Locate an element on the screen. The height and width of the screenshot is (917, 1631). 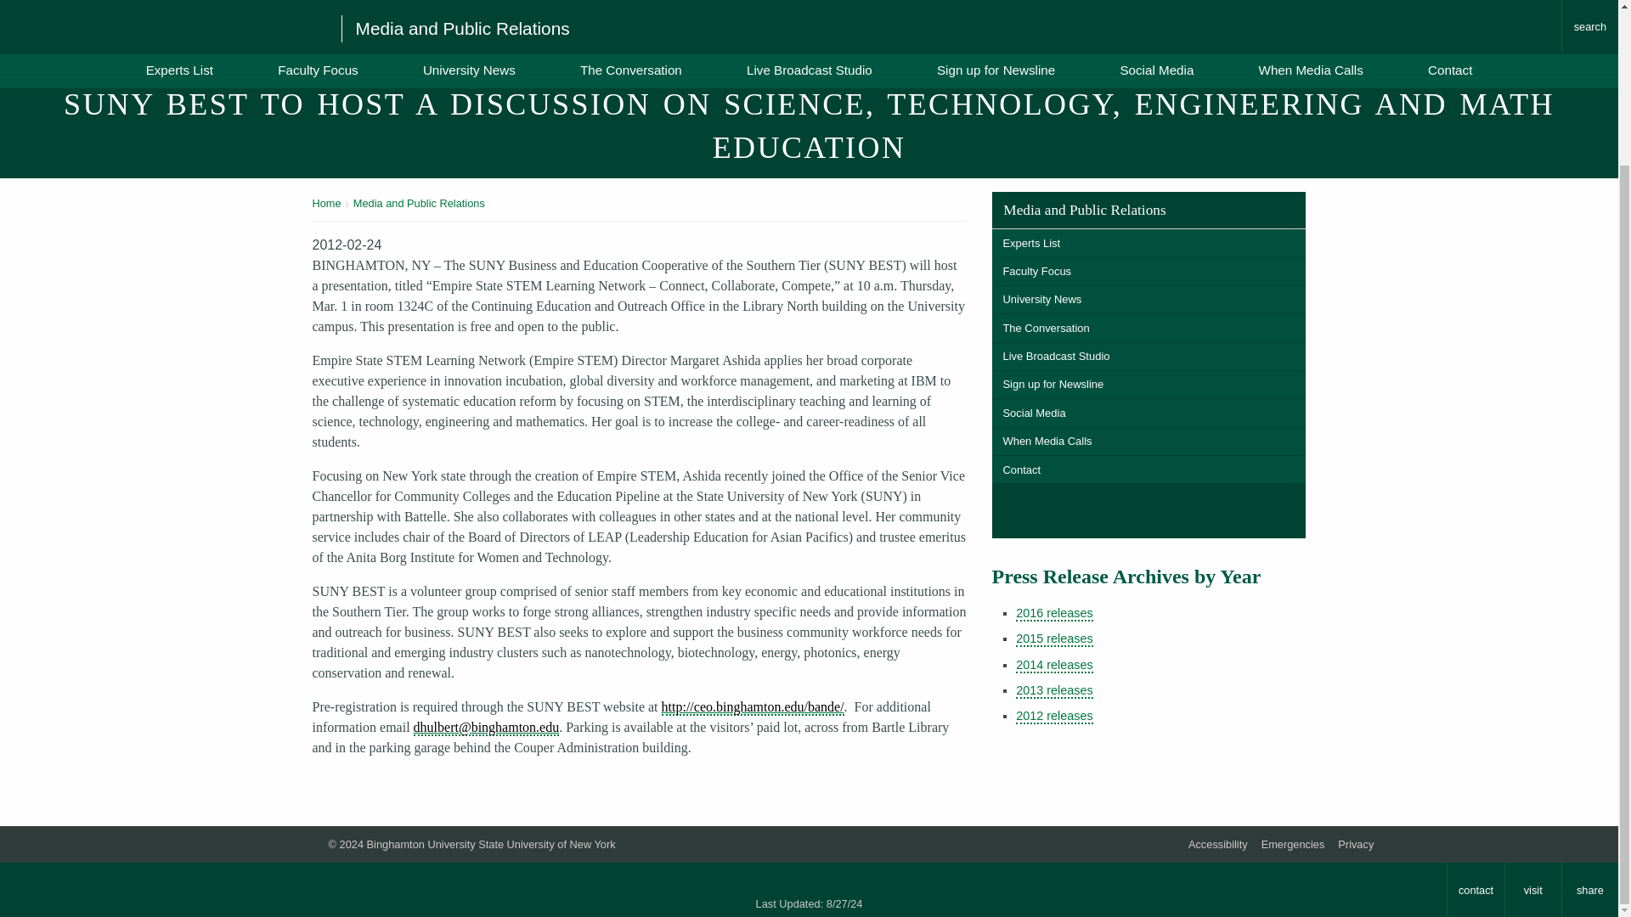
Home is located at coordinates (326, 204).